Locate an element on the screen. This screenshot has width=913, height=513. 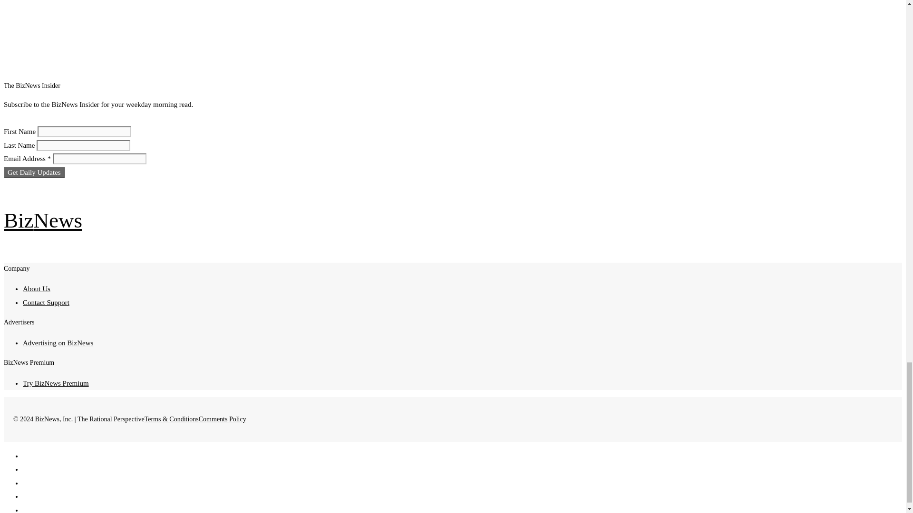
Get Daily Updates is located at coordinates (34, 172).